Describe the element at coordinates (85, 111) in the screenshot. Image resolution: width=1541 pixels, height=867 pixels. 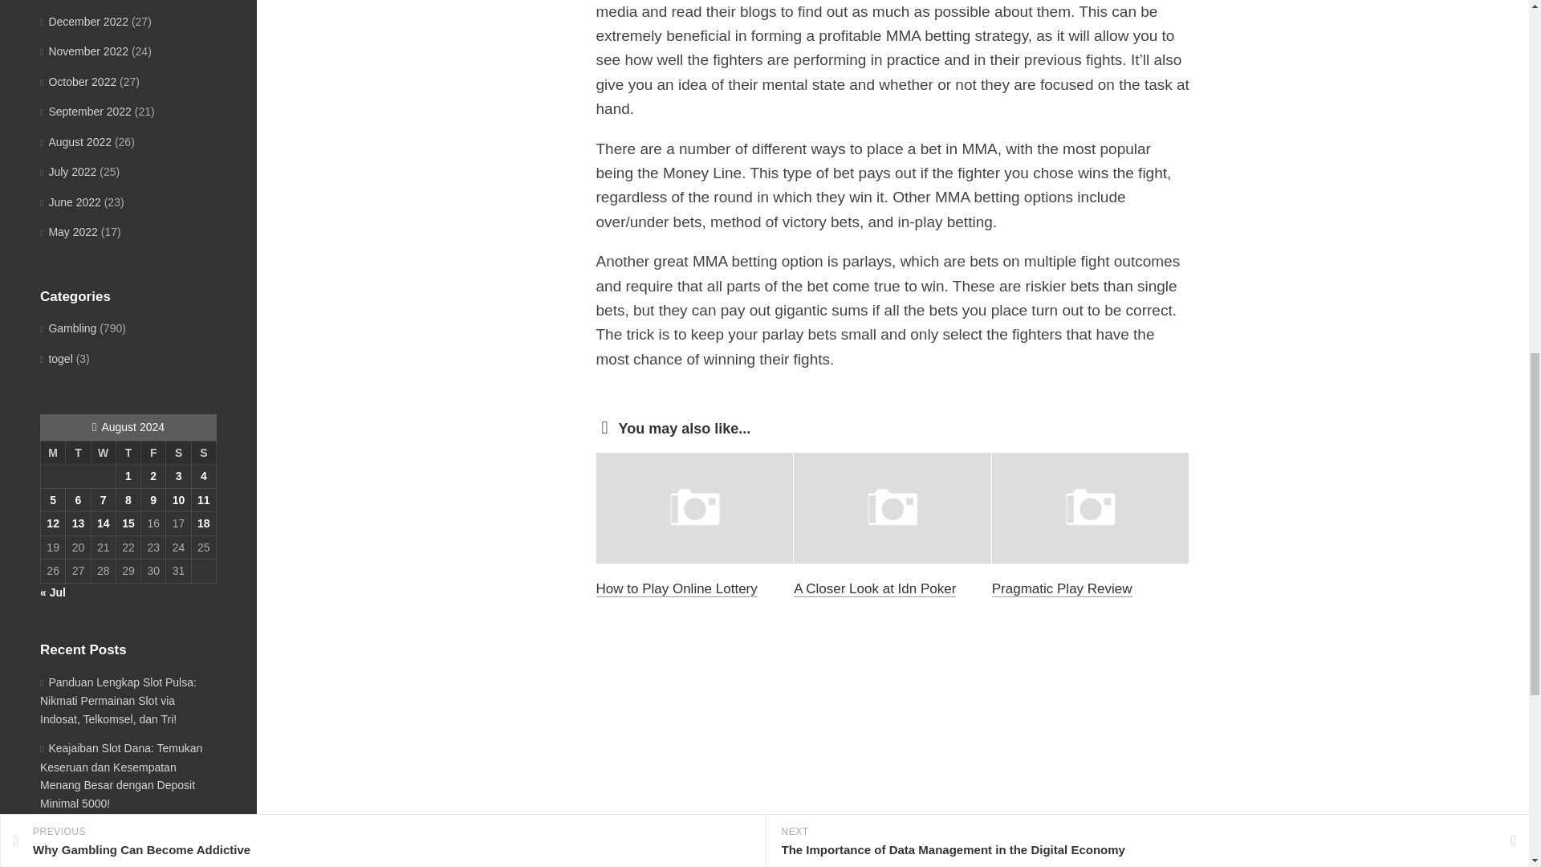
I see `September 2022` at that location.